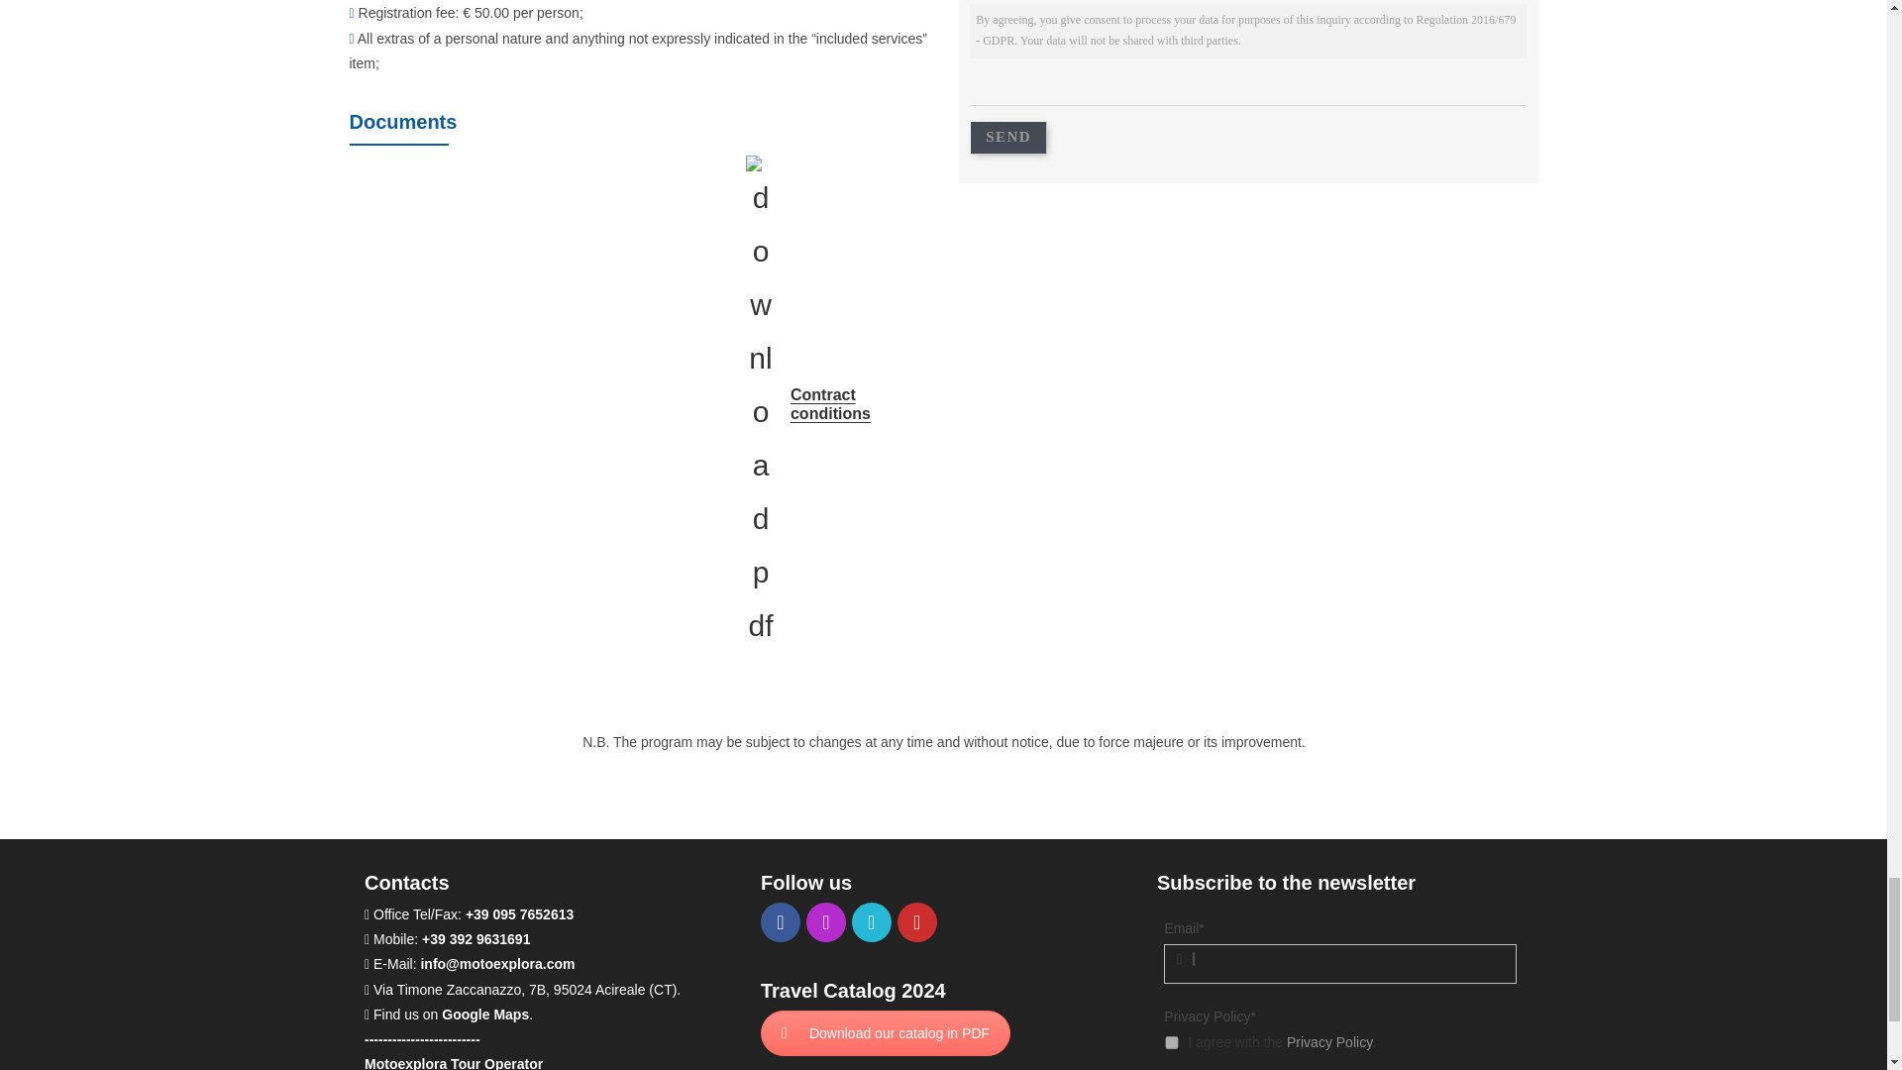 This screenshot has width=1902, height=1070. I want to click on 1, so click(1171, 1042).